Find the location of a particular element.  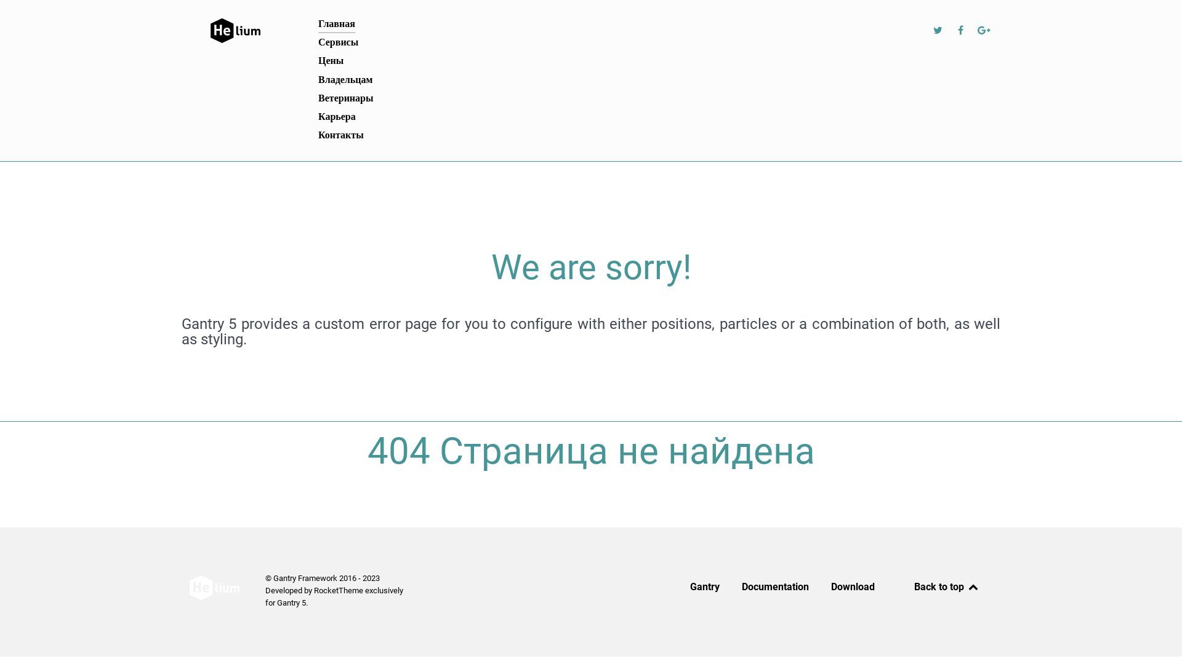

Download is located at coordinates (853, 590).